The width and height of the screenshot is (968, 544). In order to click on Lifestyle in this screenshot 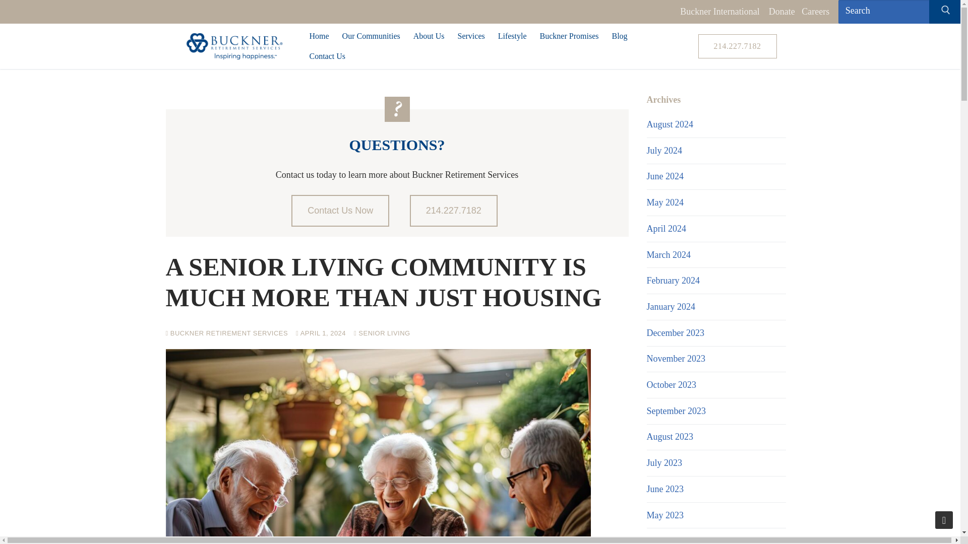, I will do `click(512, 36)`.